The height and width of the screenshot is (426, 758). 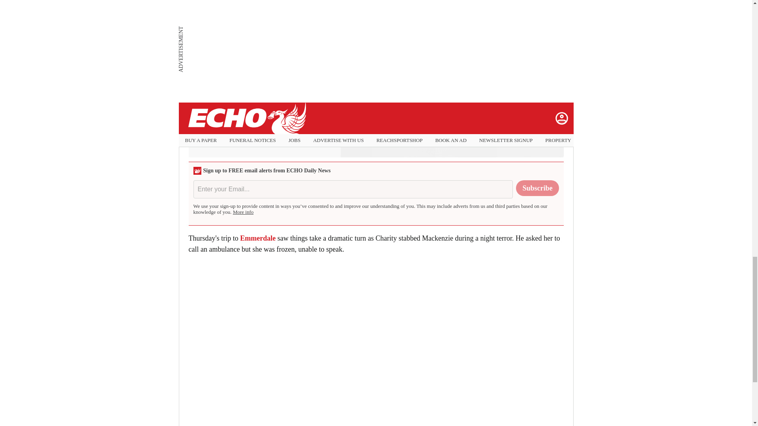 What do you see at coordinates (243, 212) in the screenshot?
I see `More info` at bounding box center [243, 212].